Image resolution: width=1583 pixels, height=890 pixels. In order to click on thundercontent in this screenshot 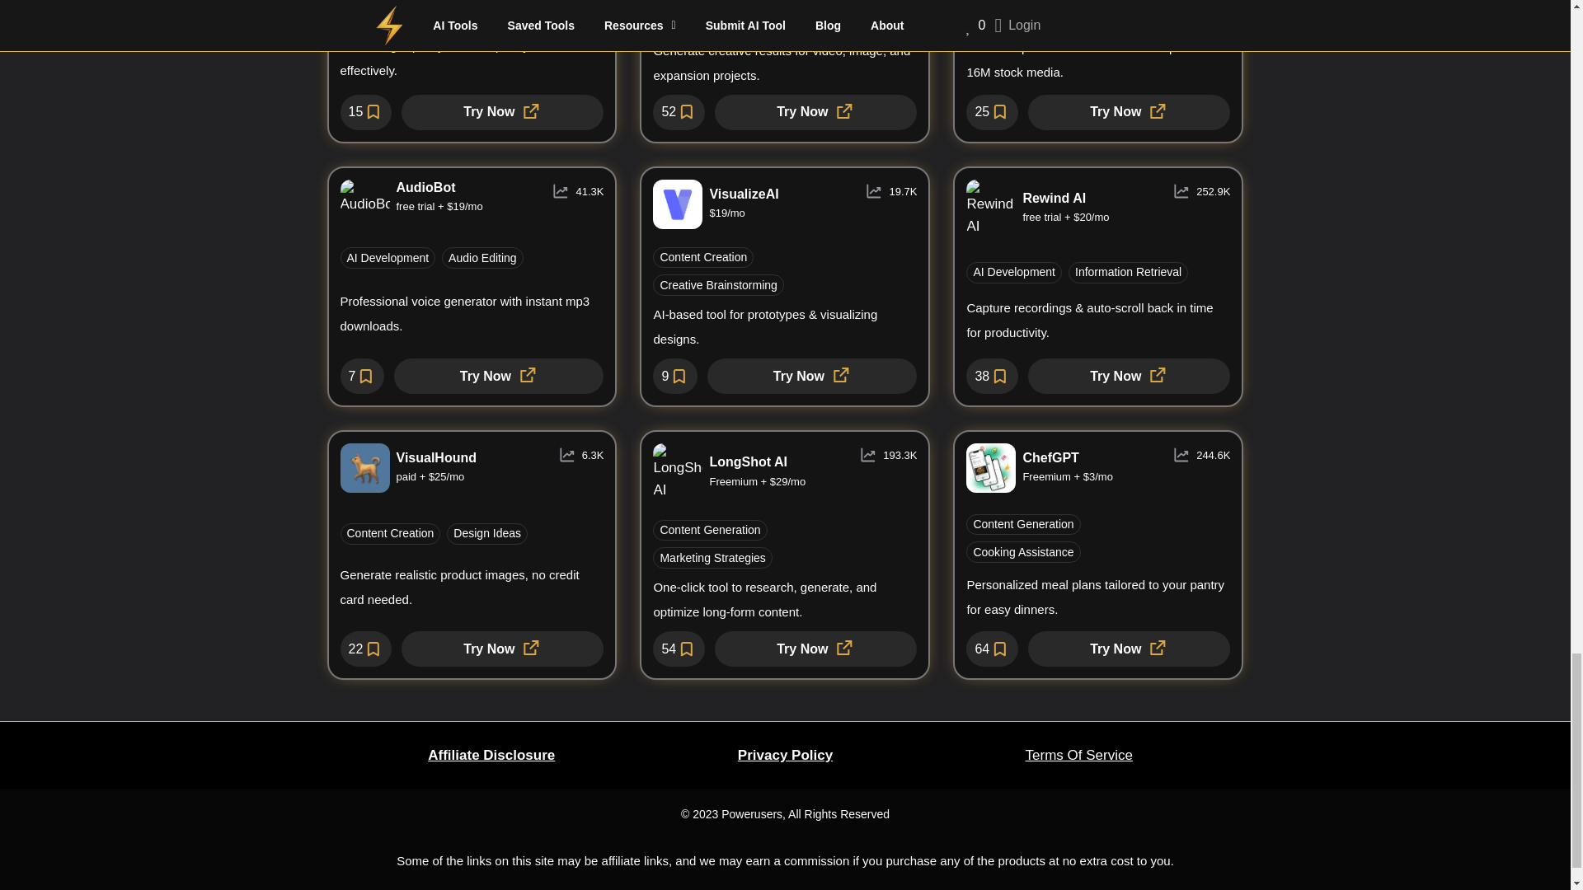, I will do `click(502, 112)`.